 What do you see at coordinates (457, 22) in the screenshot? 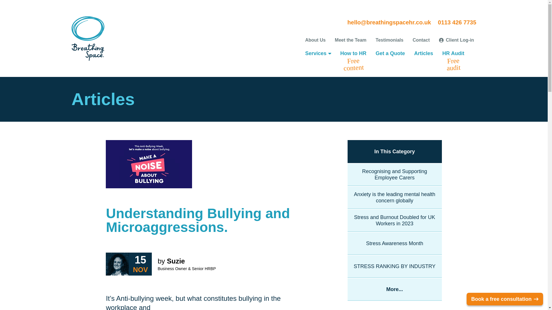
I see `0113 426 7735` at bounding box center [457, 22].